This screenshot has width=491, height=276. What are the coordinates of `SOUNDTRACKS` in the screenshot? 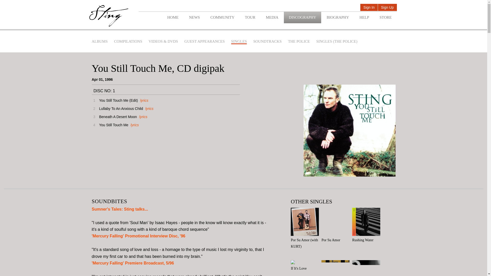 It's located at (267, 41).